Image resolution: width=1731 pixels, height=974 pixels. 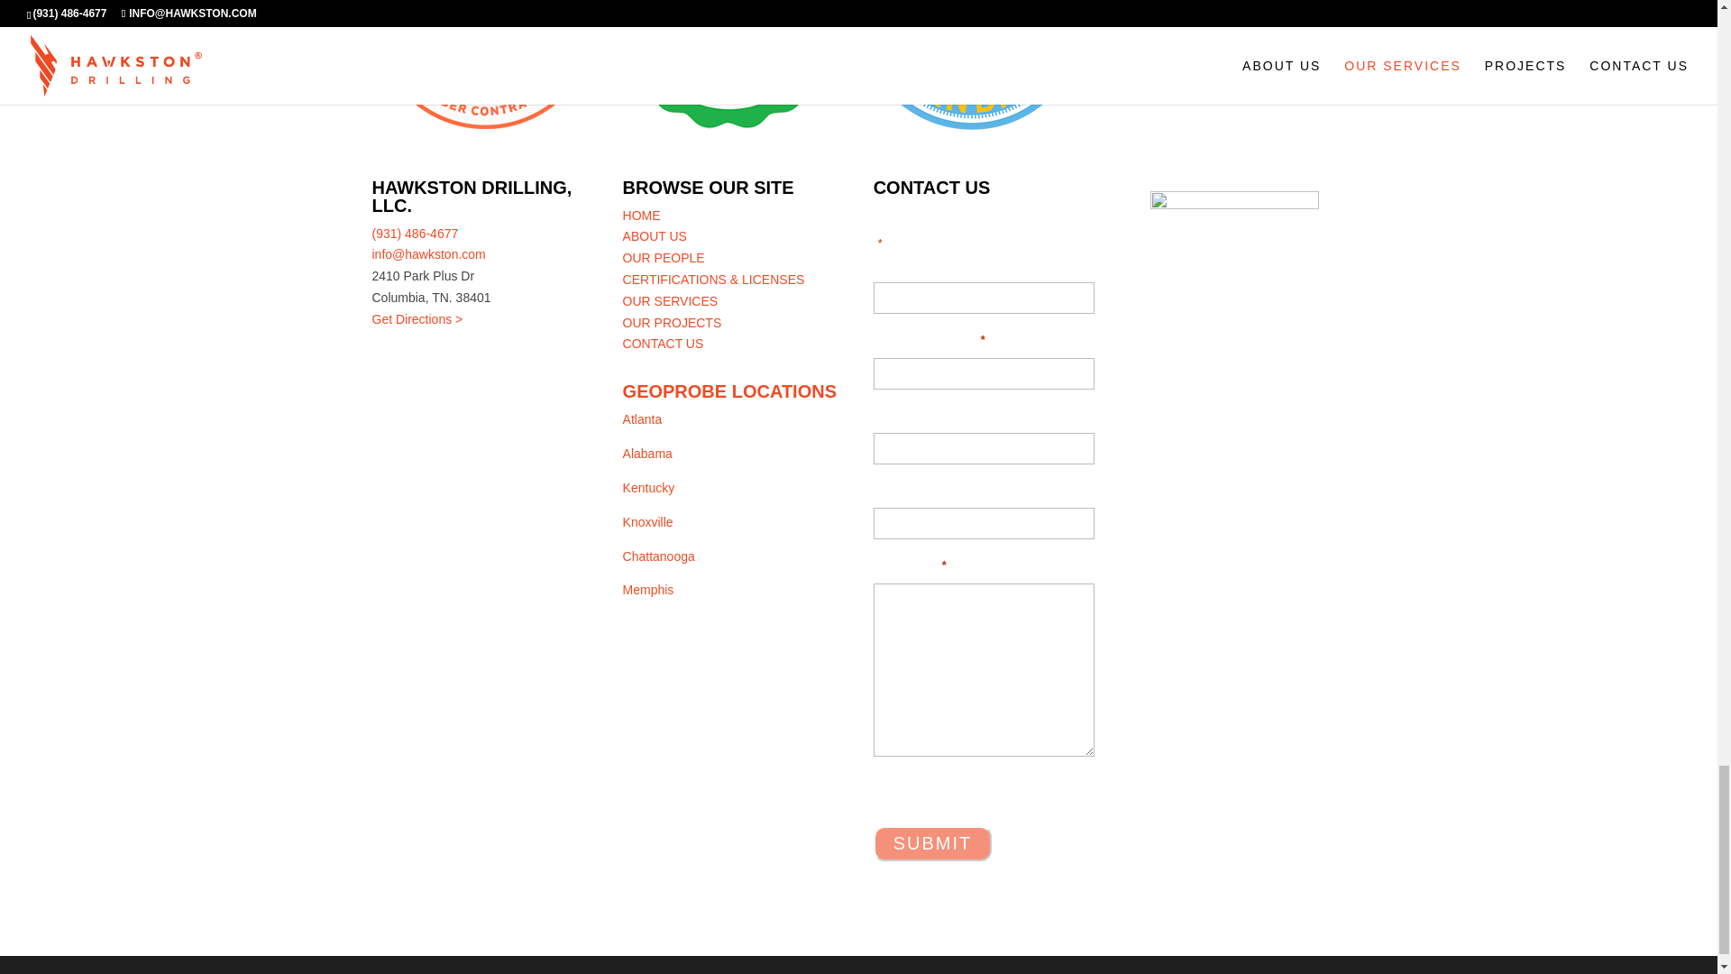 What do you see at coordinates (643, 418) in the screenshot?
I see `Atlanta` at bounding box center [643, 418].